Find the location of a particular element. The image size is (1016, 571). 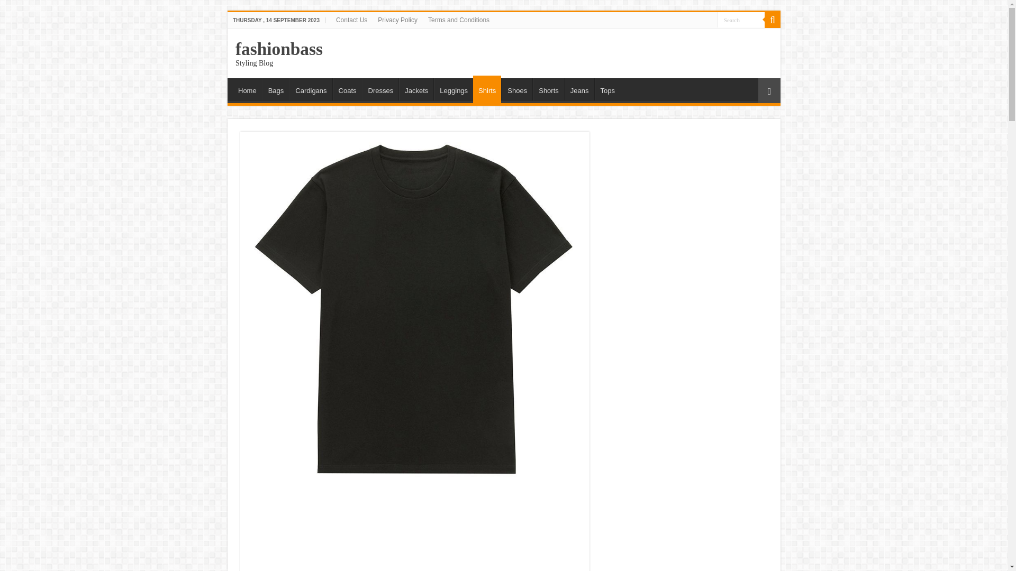

Coats is located at coordinates (347, 89).